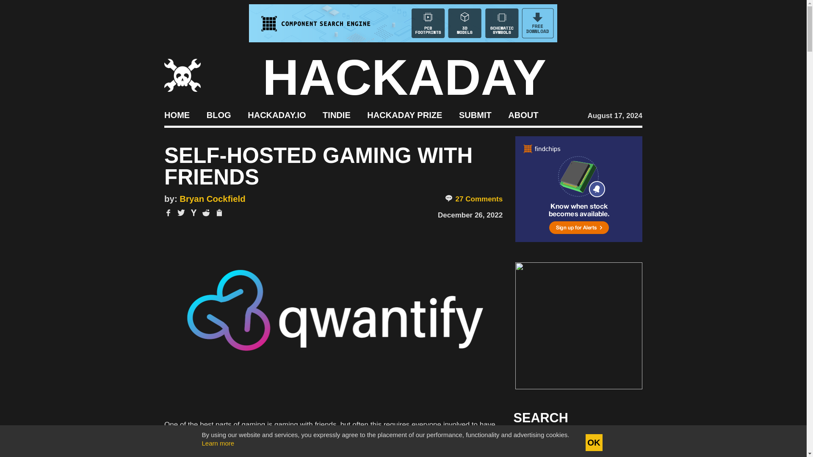 This screenshot has width=813, height=457. Describe the element at coordinates (168, 213) in the screenshot. I see `Share on Facebook` at that location.